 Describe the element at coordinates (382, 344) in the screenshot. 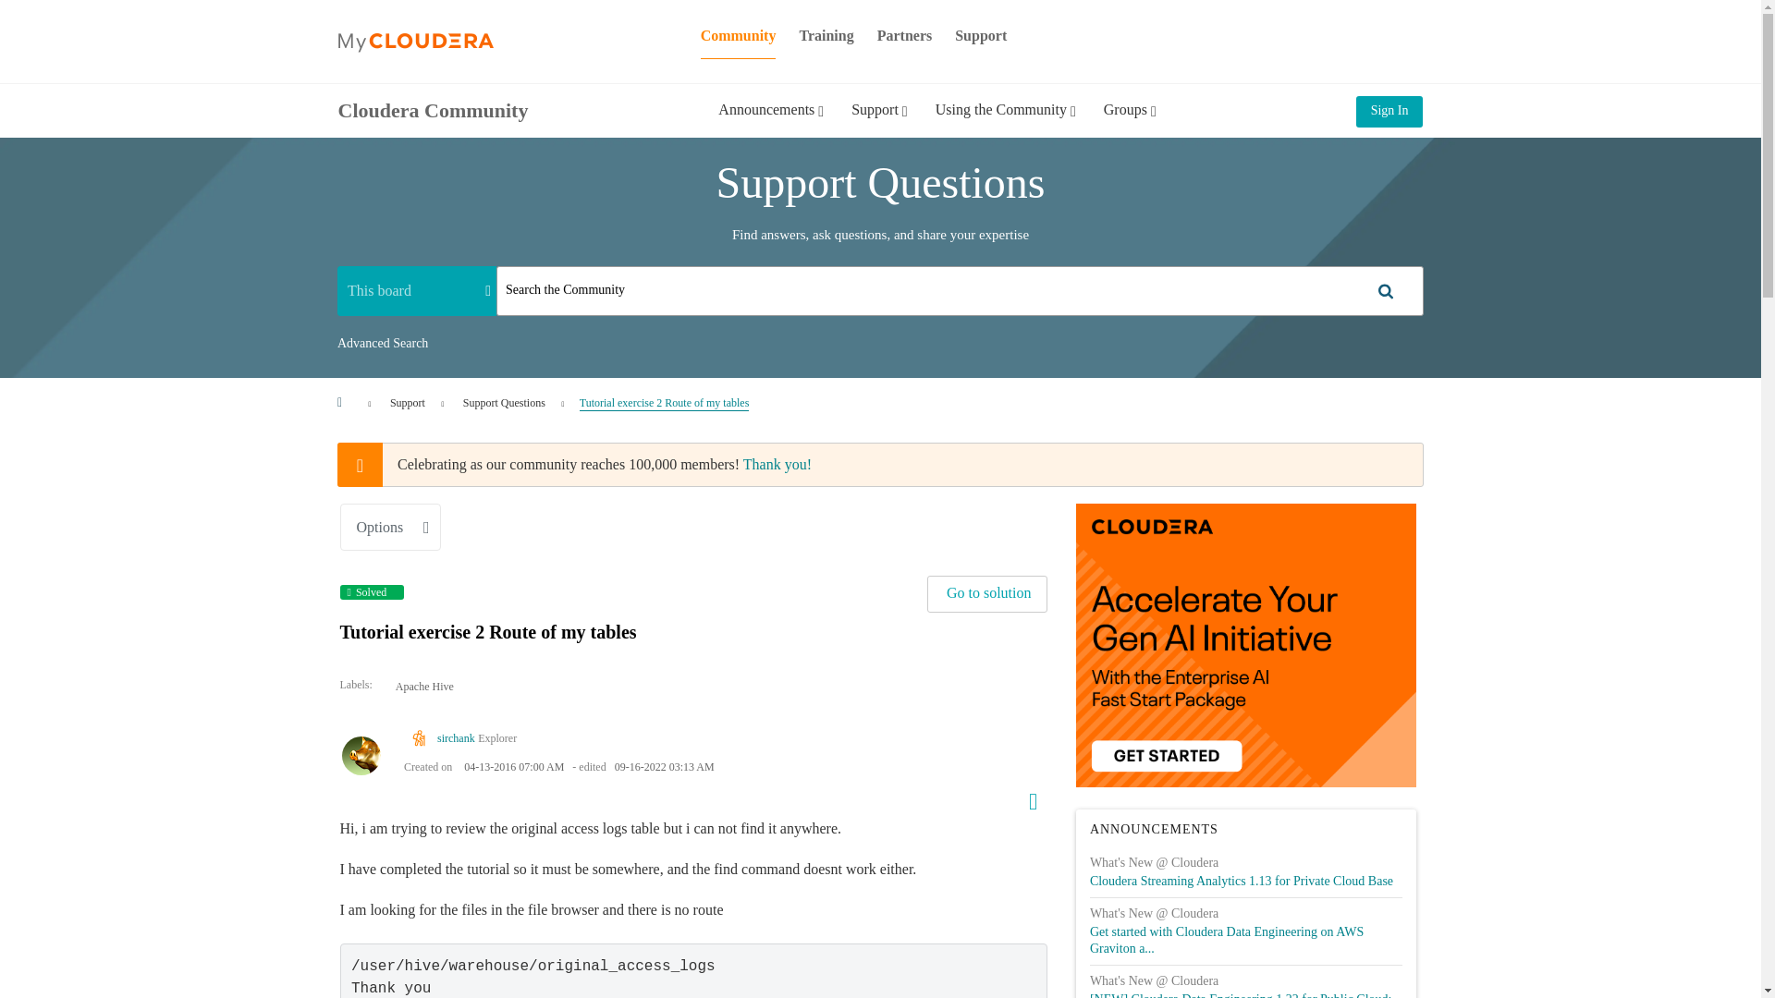

I see `Advanced Search` at that location.